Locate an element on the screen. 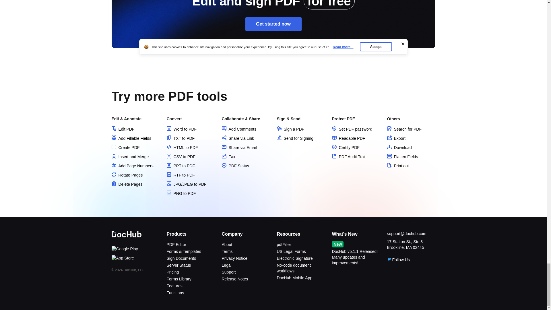 This screenshot has height=310, width=551. Create PDF is located at coordinates (125, 148).